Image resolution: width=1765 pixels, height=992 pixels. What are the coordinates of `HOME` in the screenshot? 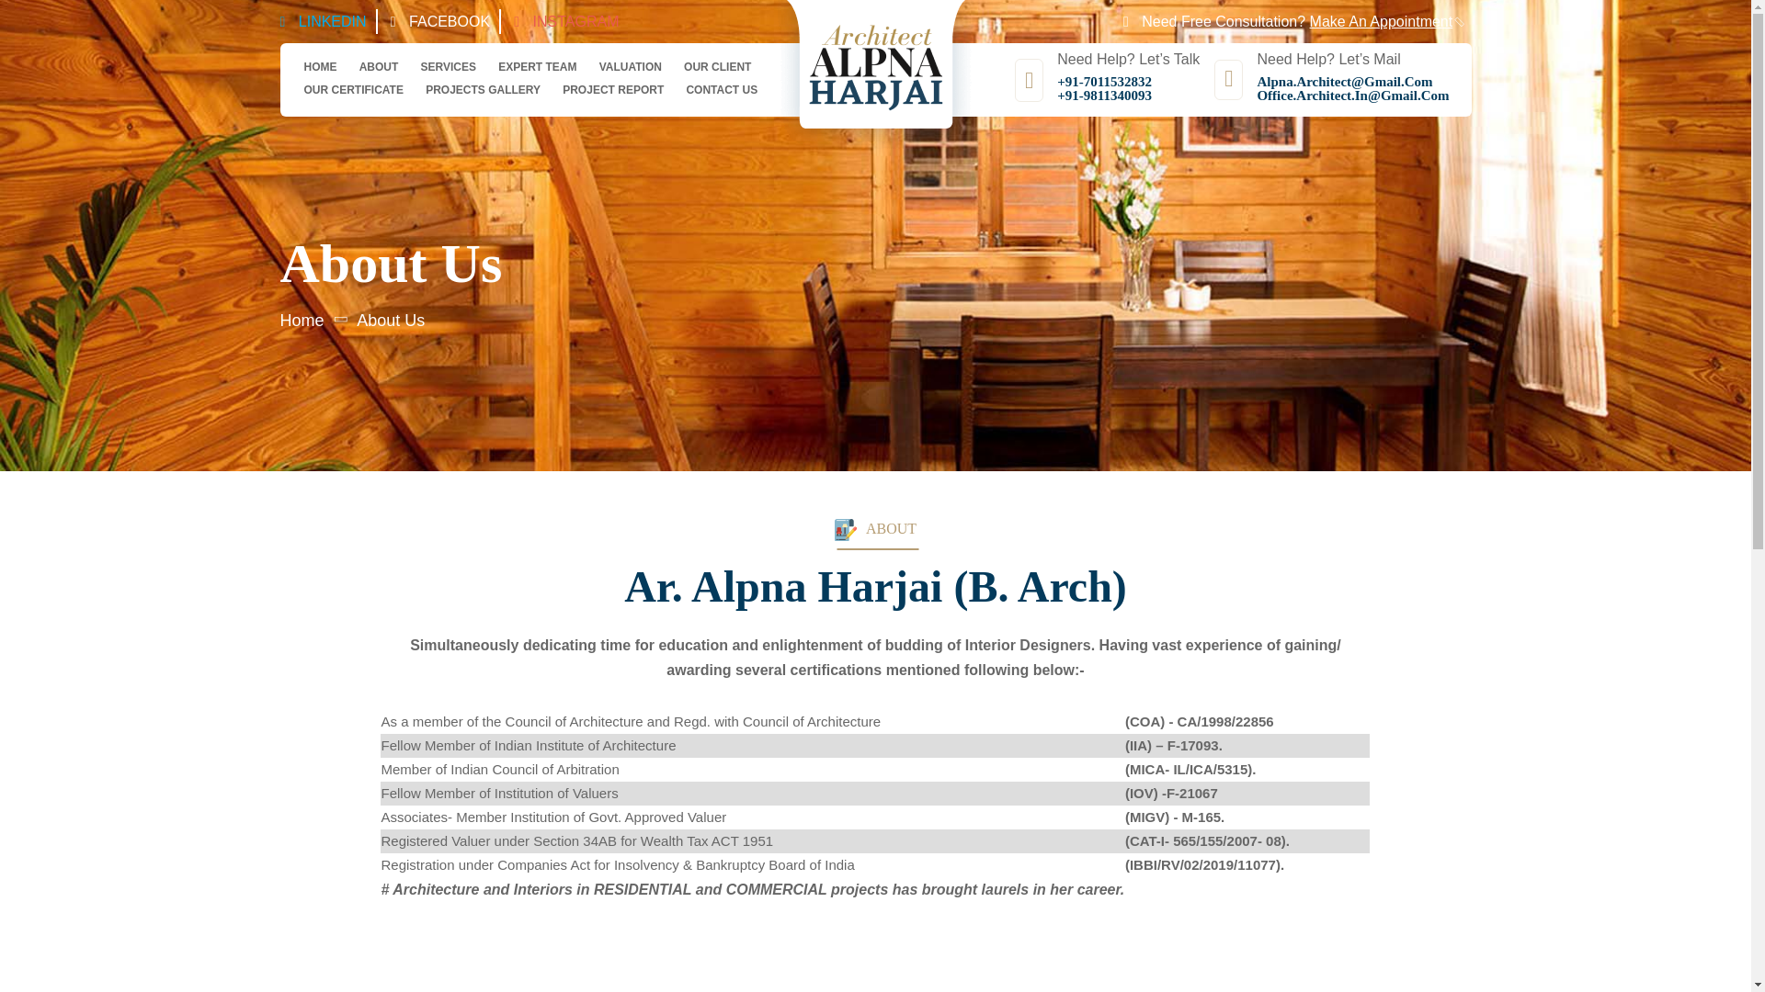 It's located at (320, 66).